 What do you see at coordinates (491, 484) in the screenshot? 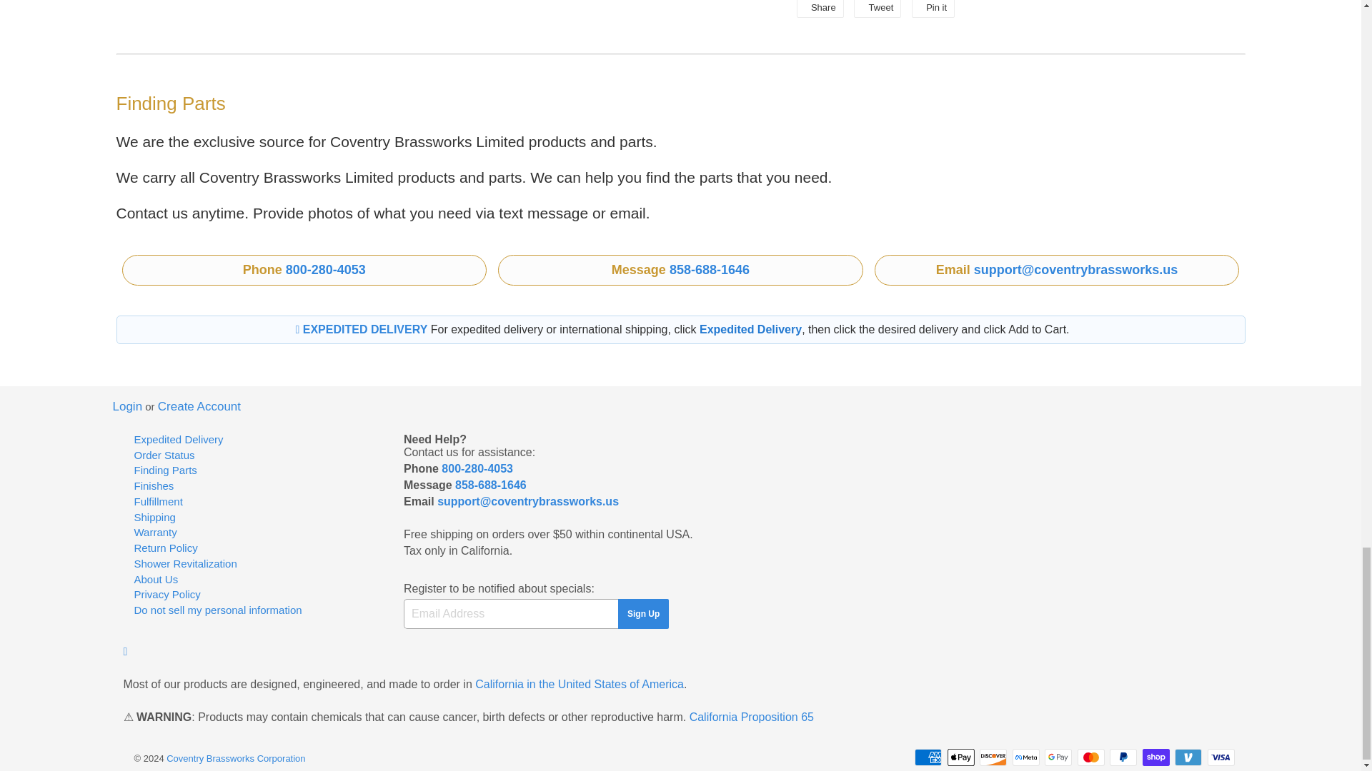
I see `Text Message 858-688-1646` at bounding box center [491, 484].